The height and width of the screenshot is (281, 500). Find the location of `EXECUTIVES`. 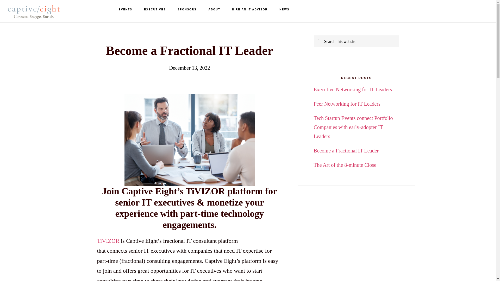

EXECUTIVES is located at coordinates (155, 10).